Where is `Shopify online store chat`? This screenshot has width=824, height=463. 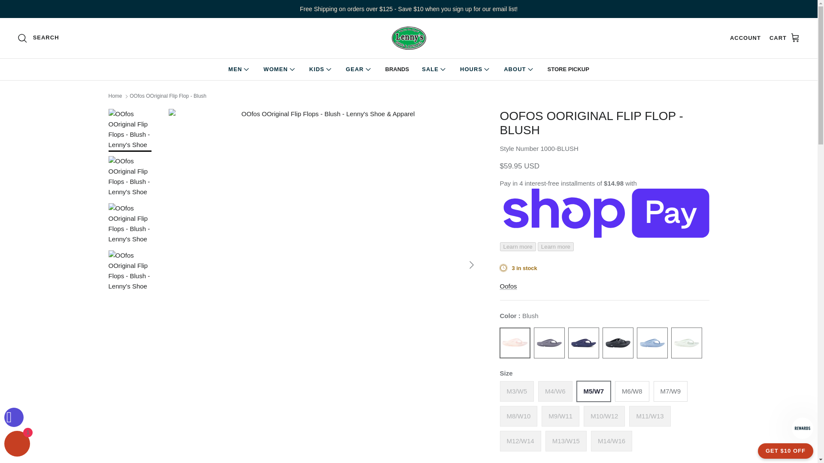
Shopify online store chat is located at coordinates (17, 445).